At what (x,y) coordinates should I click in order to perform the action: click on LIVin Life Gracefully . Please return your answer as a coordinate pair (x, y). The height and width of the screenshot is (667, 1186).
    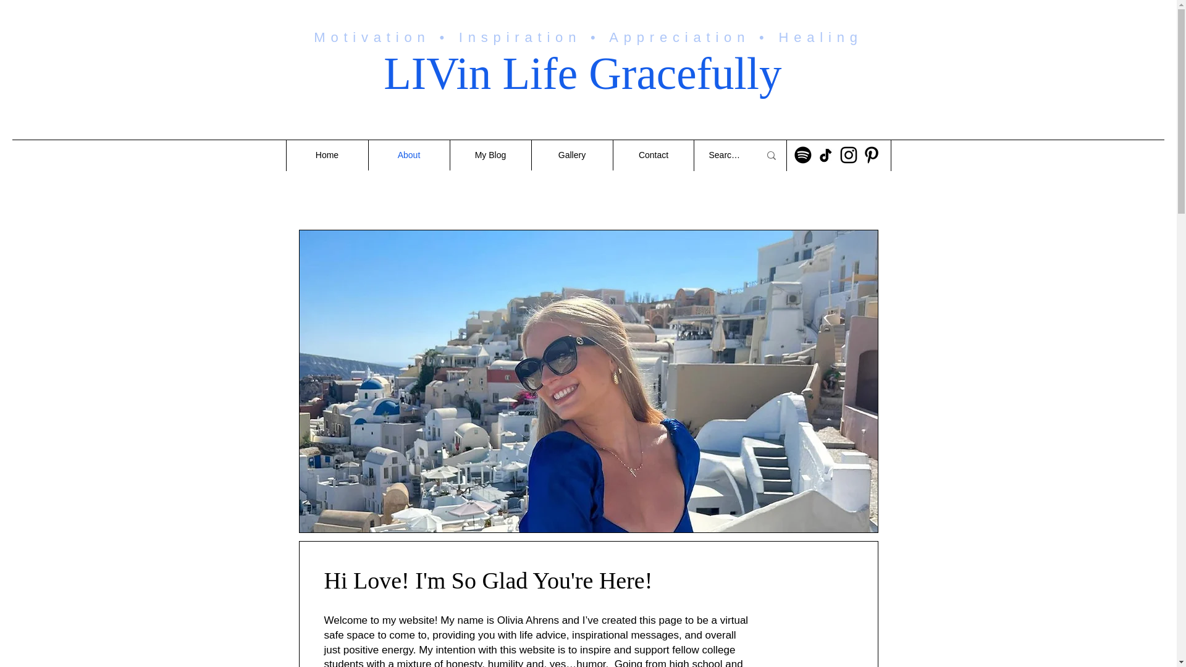
    Looking at the image, I should click on (587, 73).